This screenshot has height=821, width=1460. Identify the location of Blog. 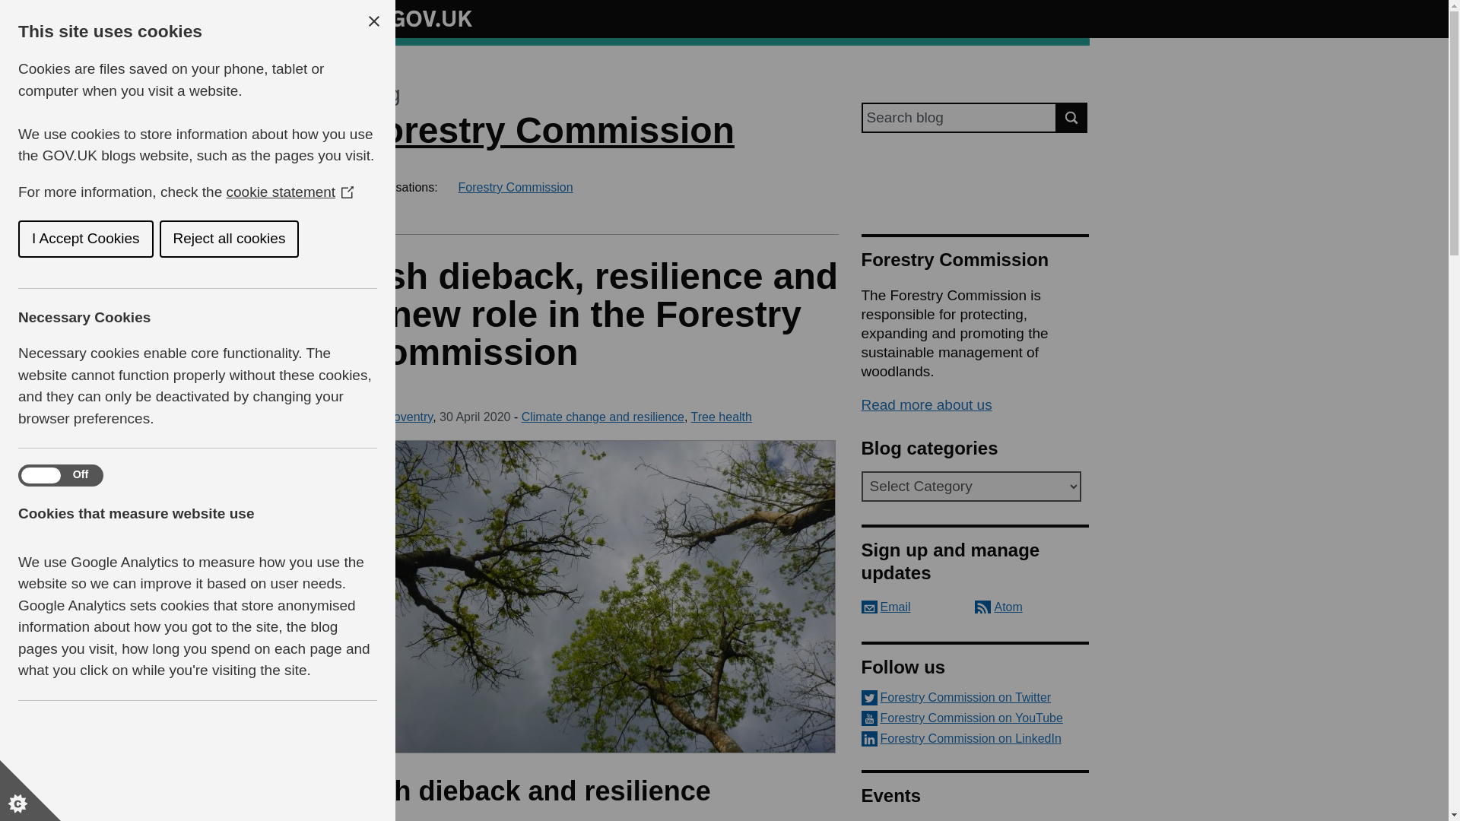
(379, 94).